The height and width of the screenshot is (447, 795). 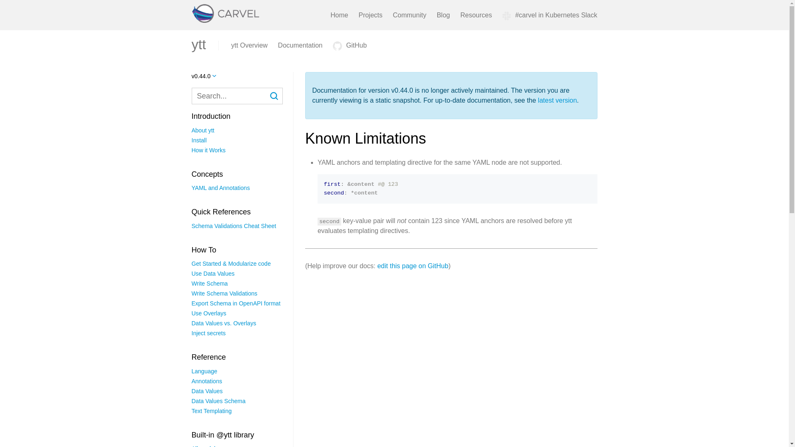 I want to click on Resources, so click(x=476, y=15).